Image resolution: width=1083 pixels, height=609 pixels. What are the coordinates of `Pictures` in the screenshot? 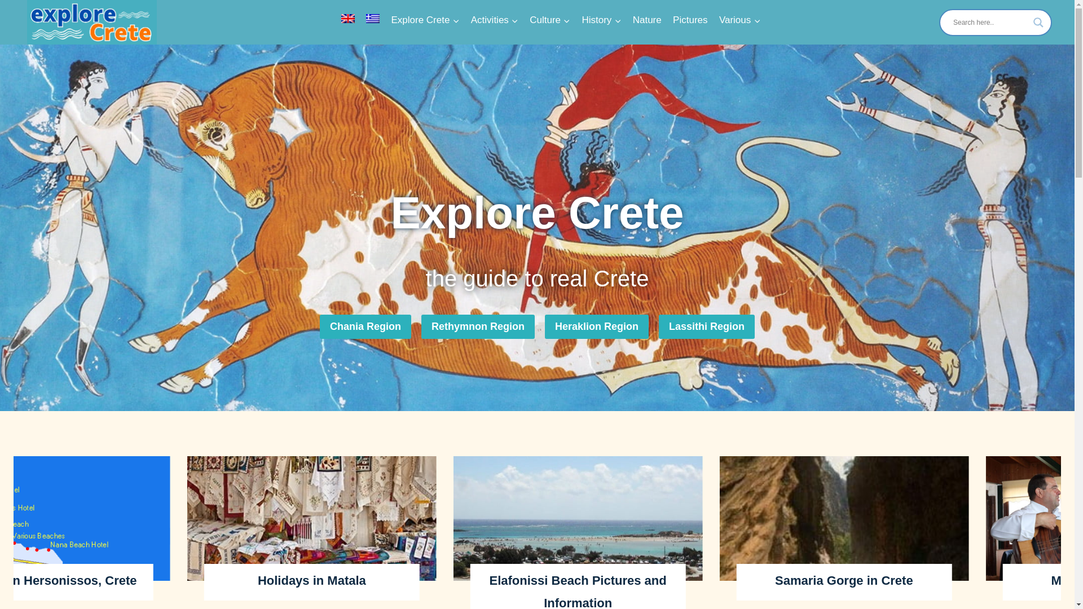 It's located at (690, 20).